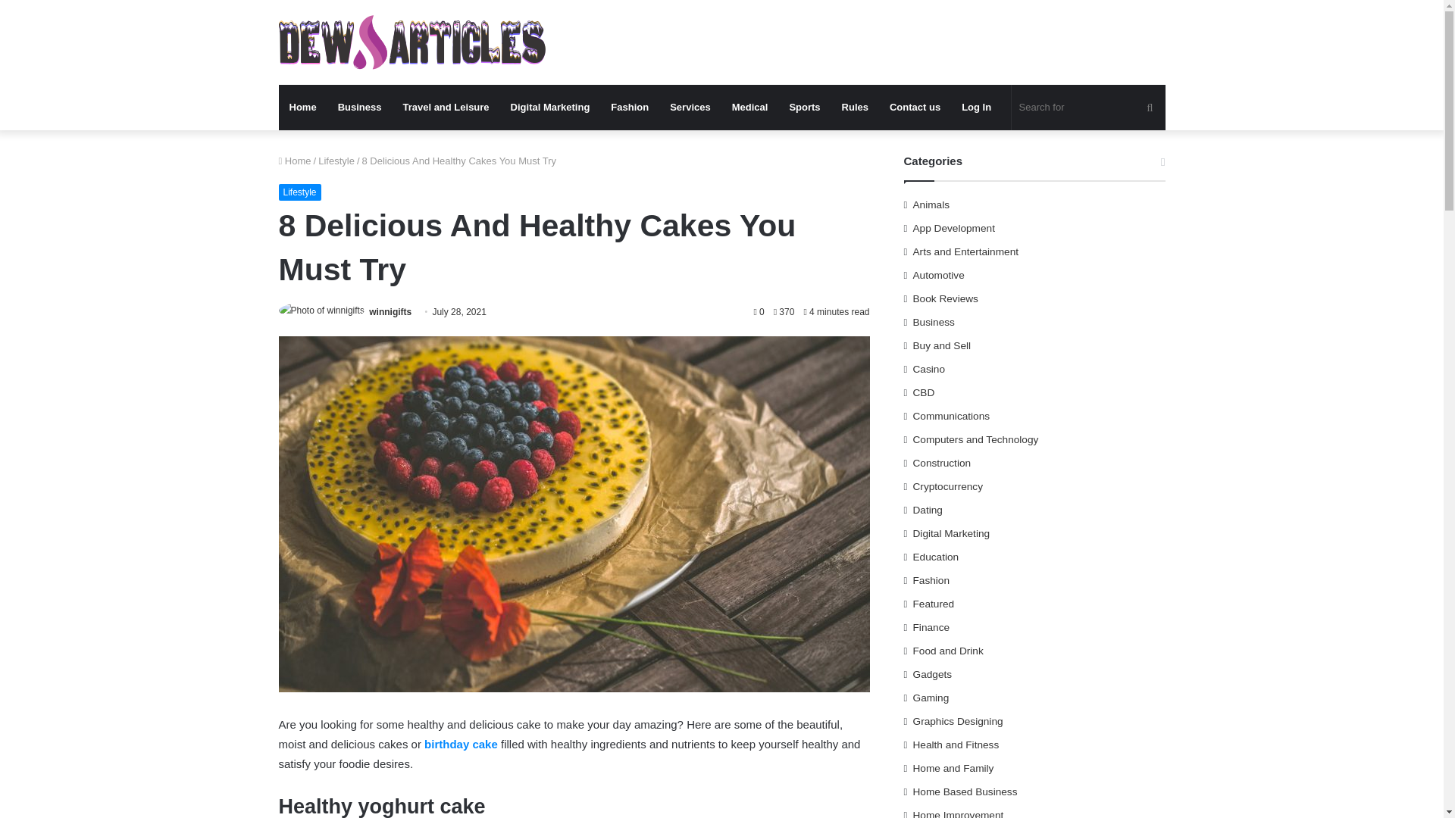 The width and height of the screenshot is (1455, 818). I want to click on winnigifts, so click(390, 312).